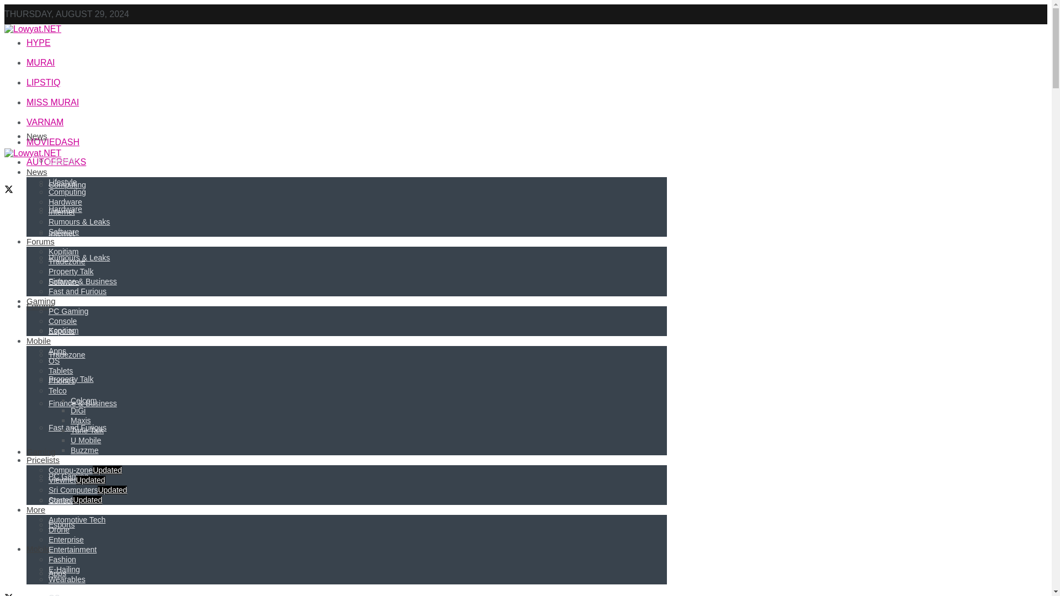 This screenshot has height=596, width=1060. What do you see at coordinates (39, 43) in the screenshot?
I see `HYPE` at bounding box center [39, 43].